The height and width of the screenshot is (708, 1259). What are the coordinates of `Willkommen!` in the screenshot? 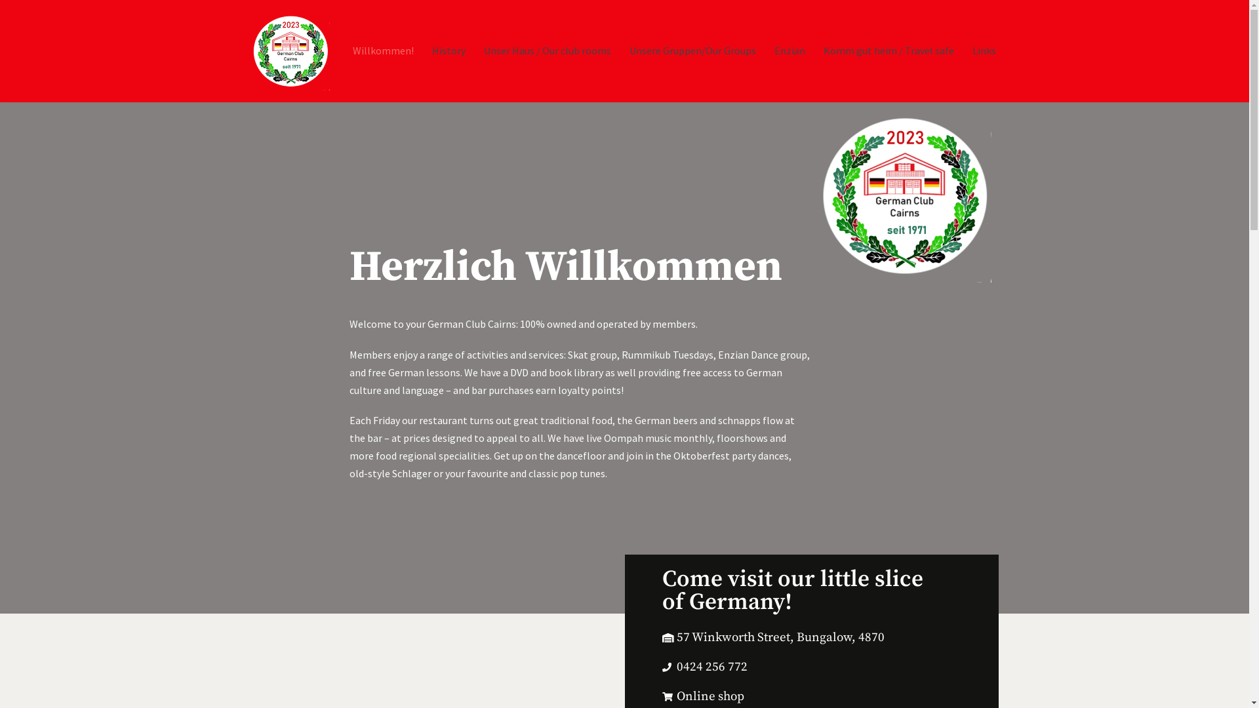 It's located at (383, 51).